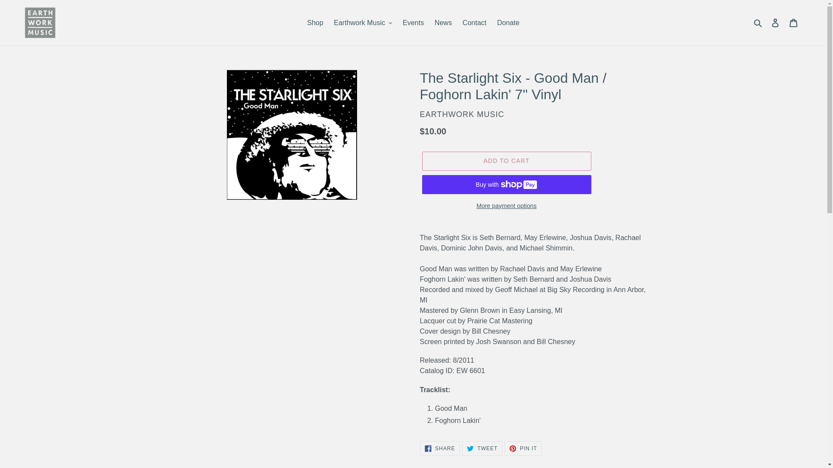 The height and width of the screenshot is (468, 833). Describe the element at coordinates (315, 23) in the screenshot. I see `Shop` at that location.